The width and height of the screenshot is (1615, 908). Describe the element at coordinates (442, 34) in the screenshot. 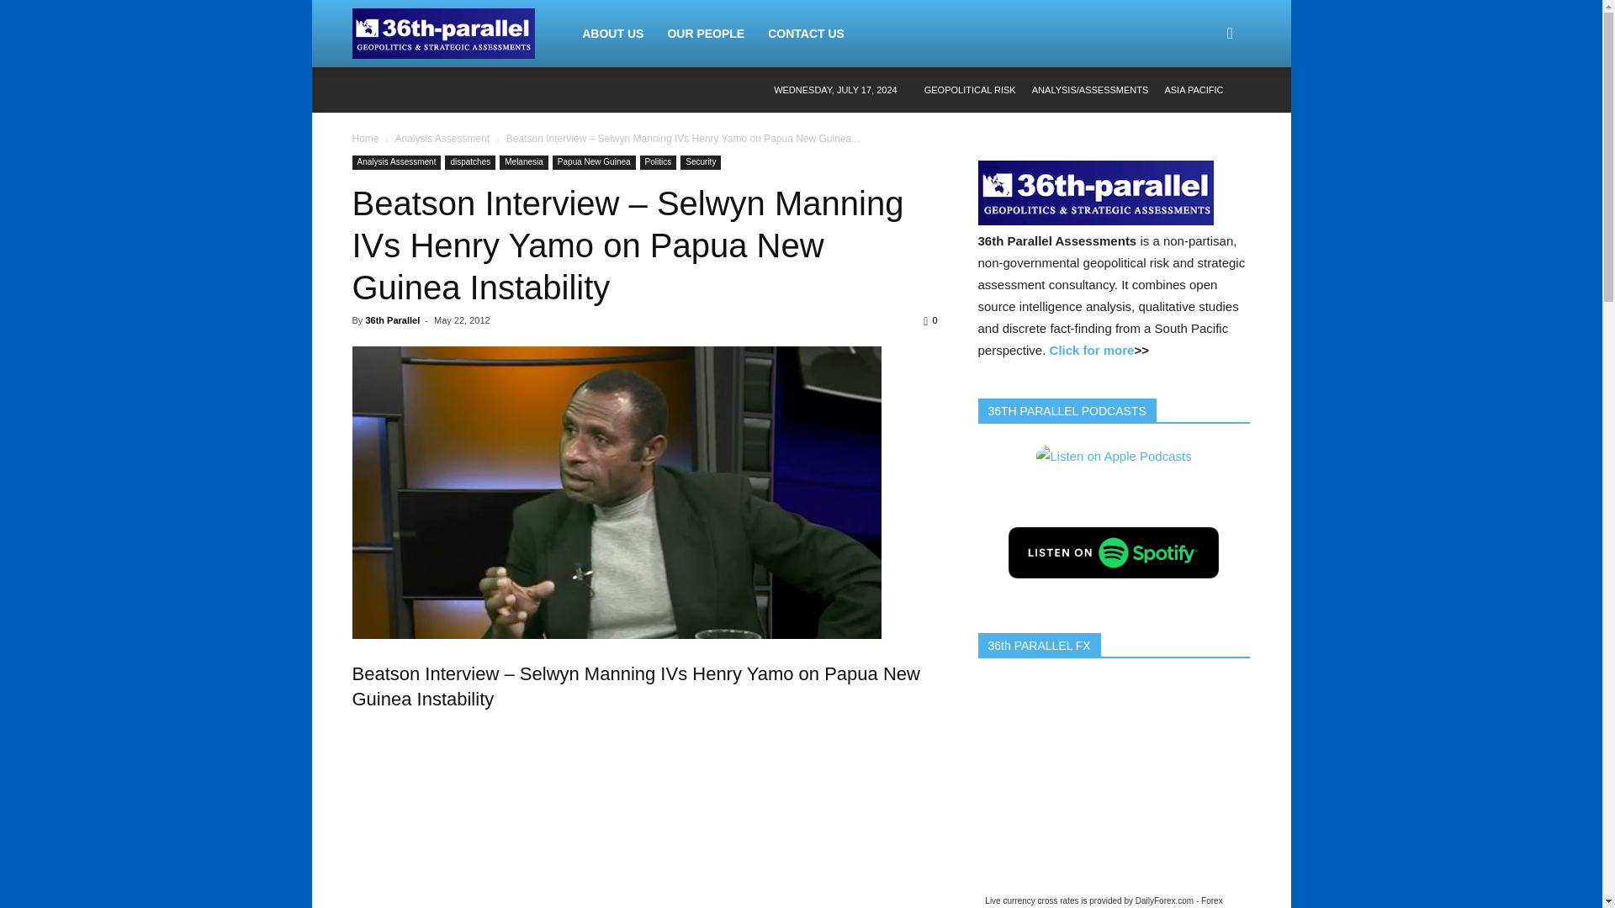

I see `36th-Parallel.com` at that location.